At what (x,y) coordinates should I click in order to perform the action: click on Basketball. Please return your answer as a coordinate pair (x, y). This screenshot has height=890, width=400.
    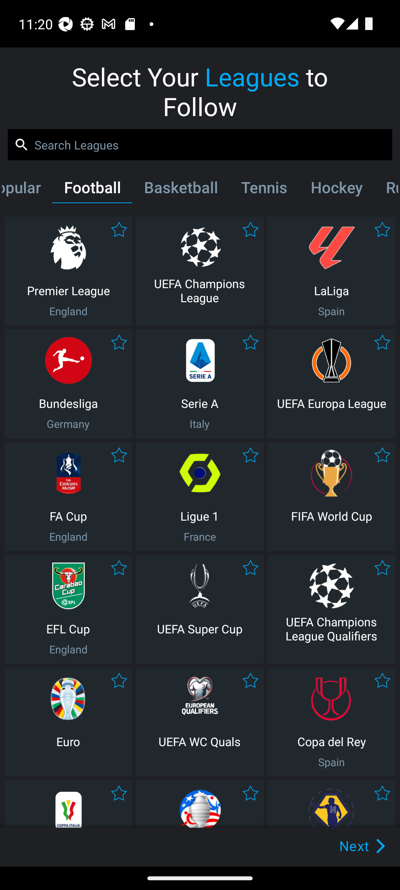
    Looking at the image, I should click on (181, 189).